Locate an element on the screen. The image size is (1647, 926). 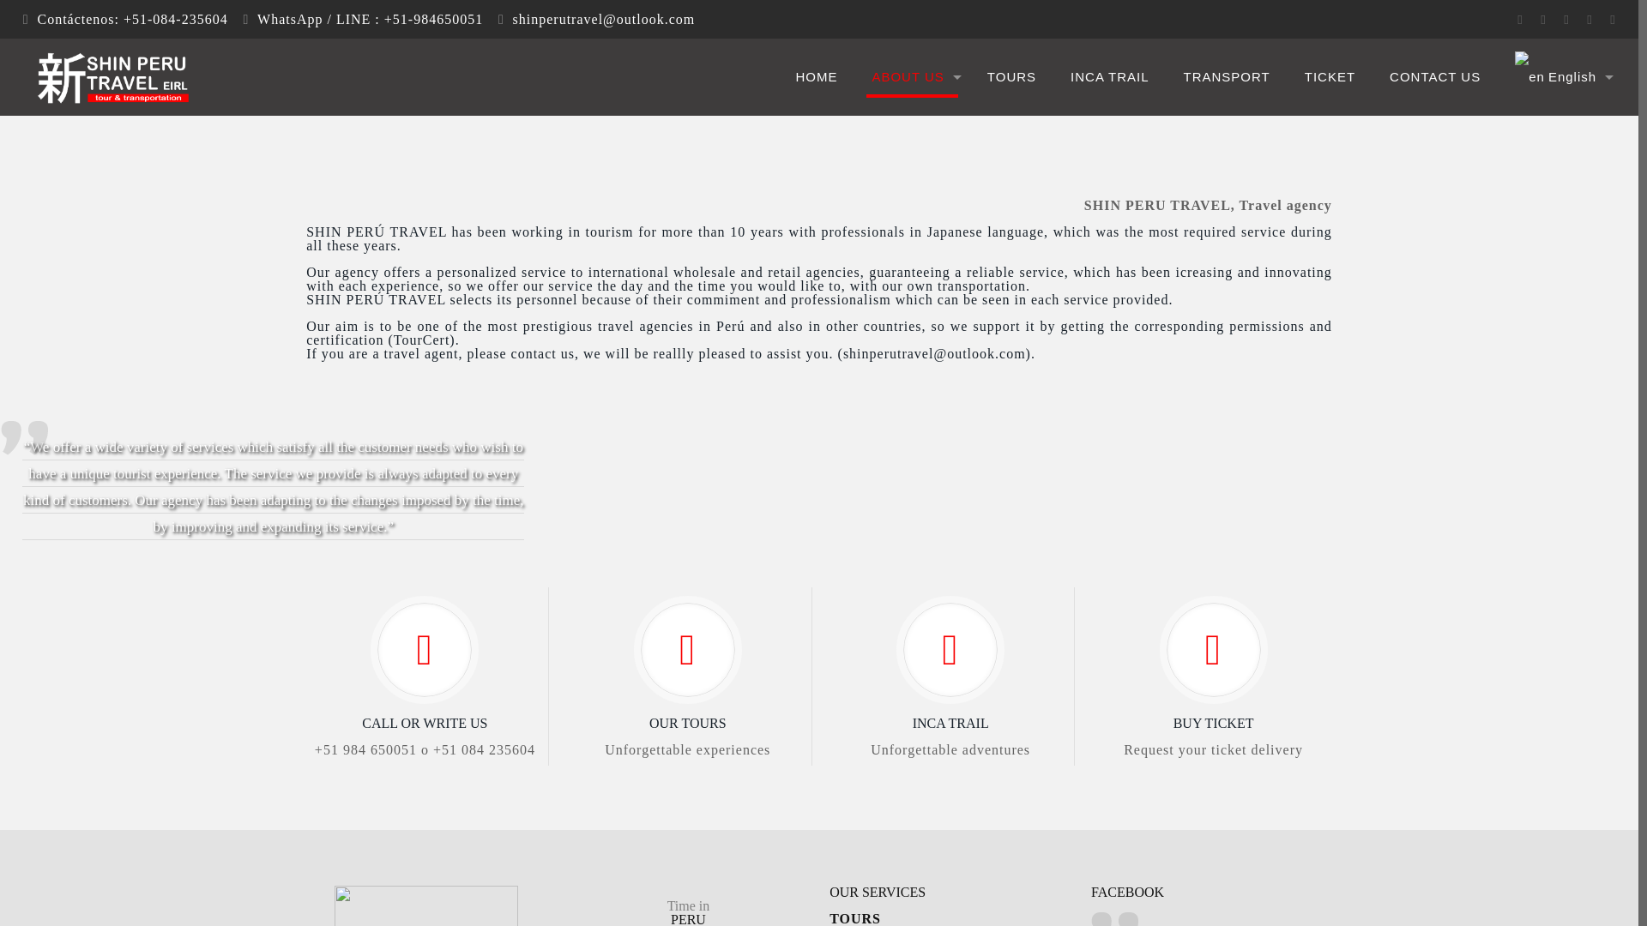
TRANSPORT is located at coordinates (1227, 77).